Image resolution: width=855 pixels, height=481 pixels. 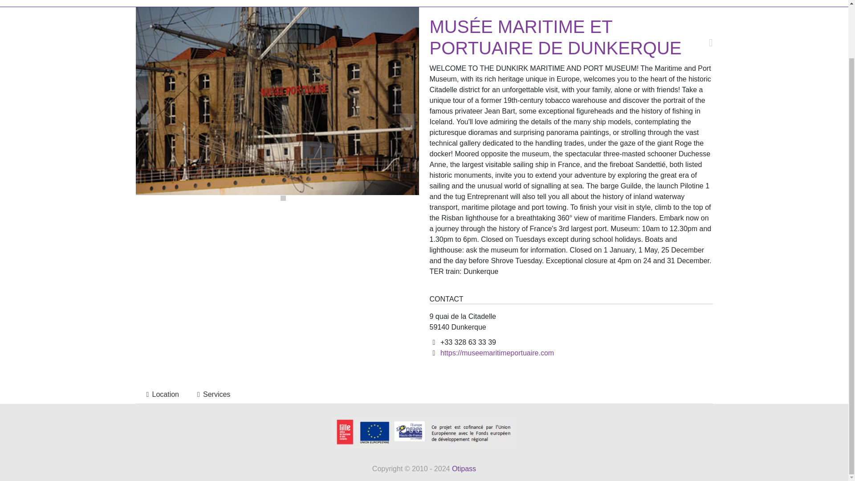 What do you see at coordinates (344, 2) in the screenshot?
I see `WHERE TO GET IT?` at bounding box center [344, 2].